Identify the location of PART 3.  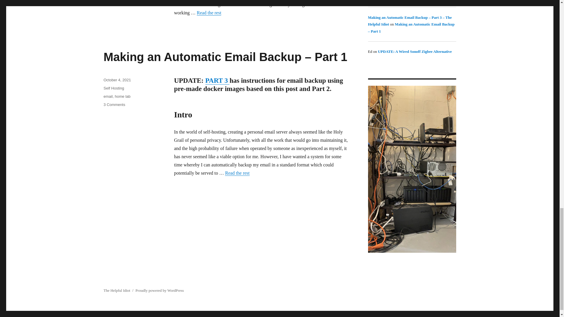
(217, 80).